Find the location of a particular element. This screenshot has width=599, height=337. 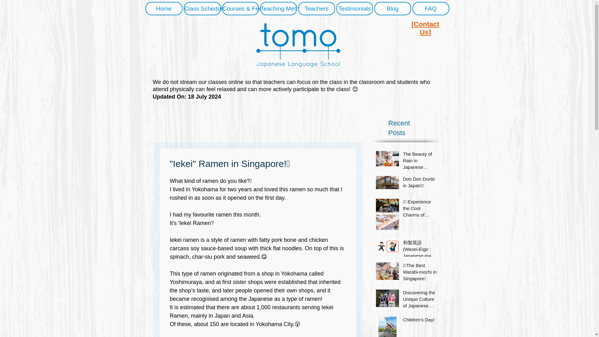

Blog is located at coordinates (392, 8).